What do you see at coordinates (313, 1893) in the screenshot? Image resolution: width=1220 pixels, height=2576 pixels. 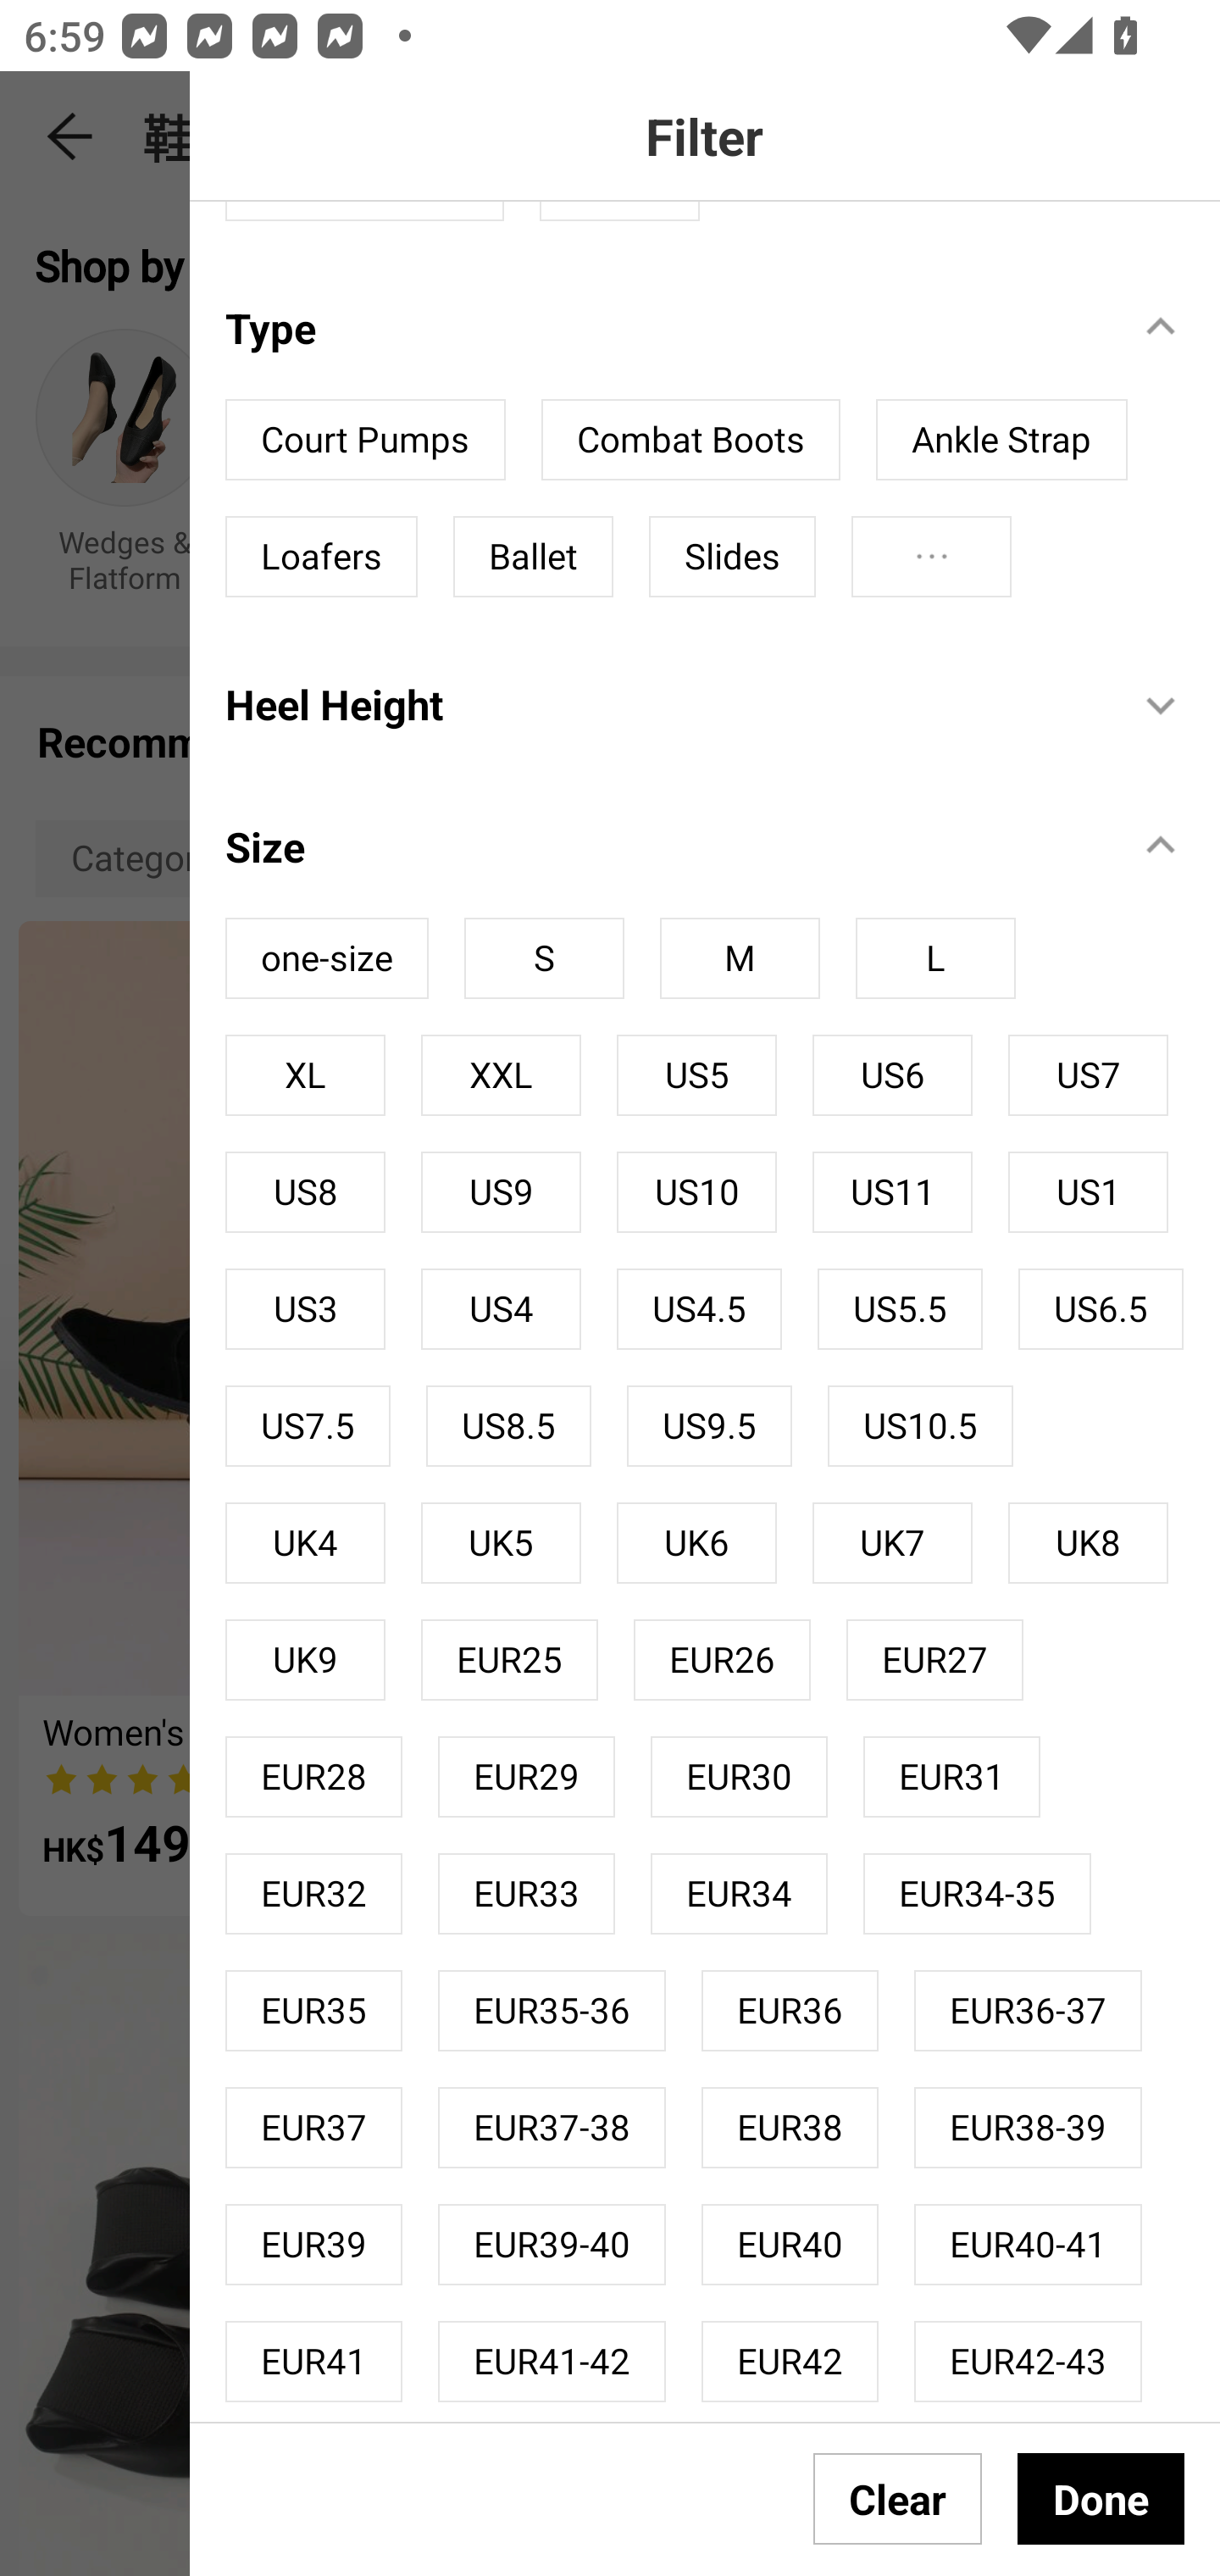 I see `EUR32` at bounding box center [313, 1893].